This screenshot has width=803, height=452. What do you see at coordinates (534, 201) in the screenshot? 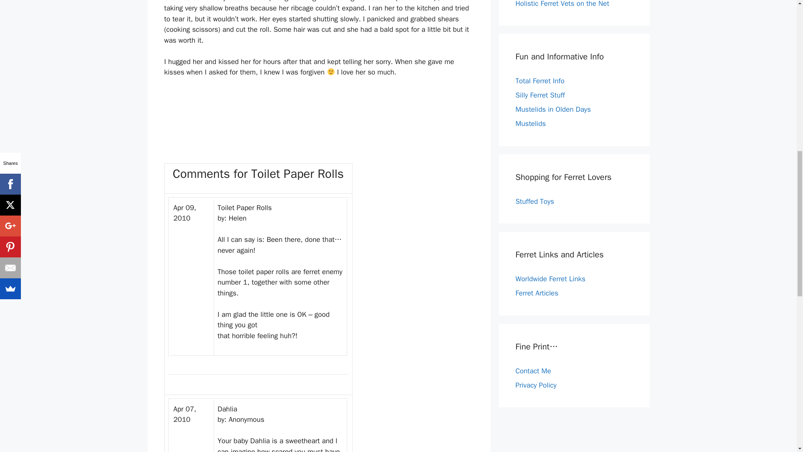
I see `Stuffed Toys` at bounding box center [534, 201].